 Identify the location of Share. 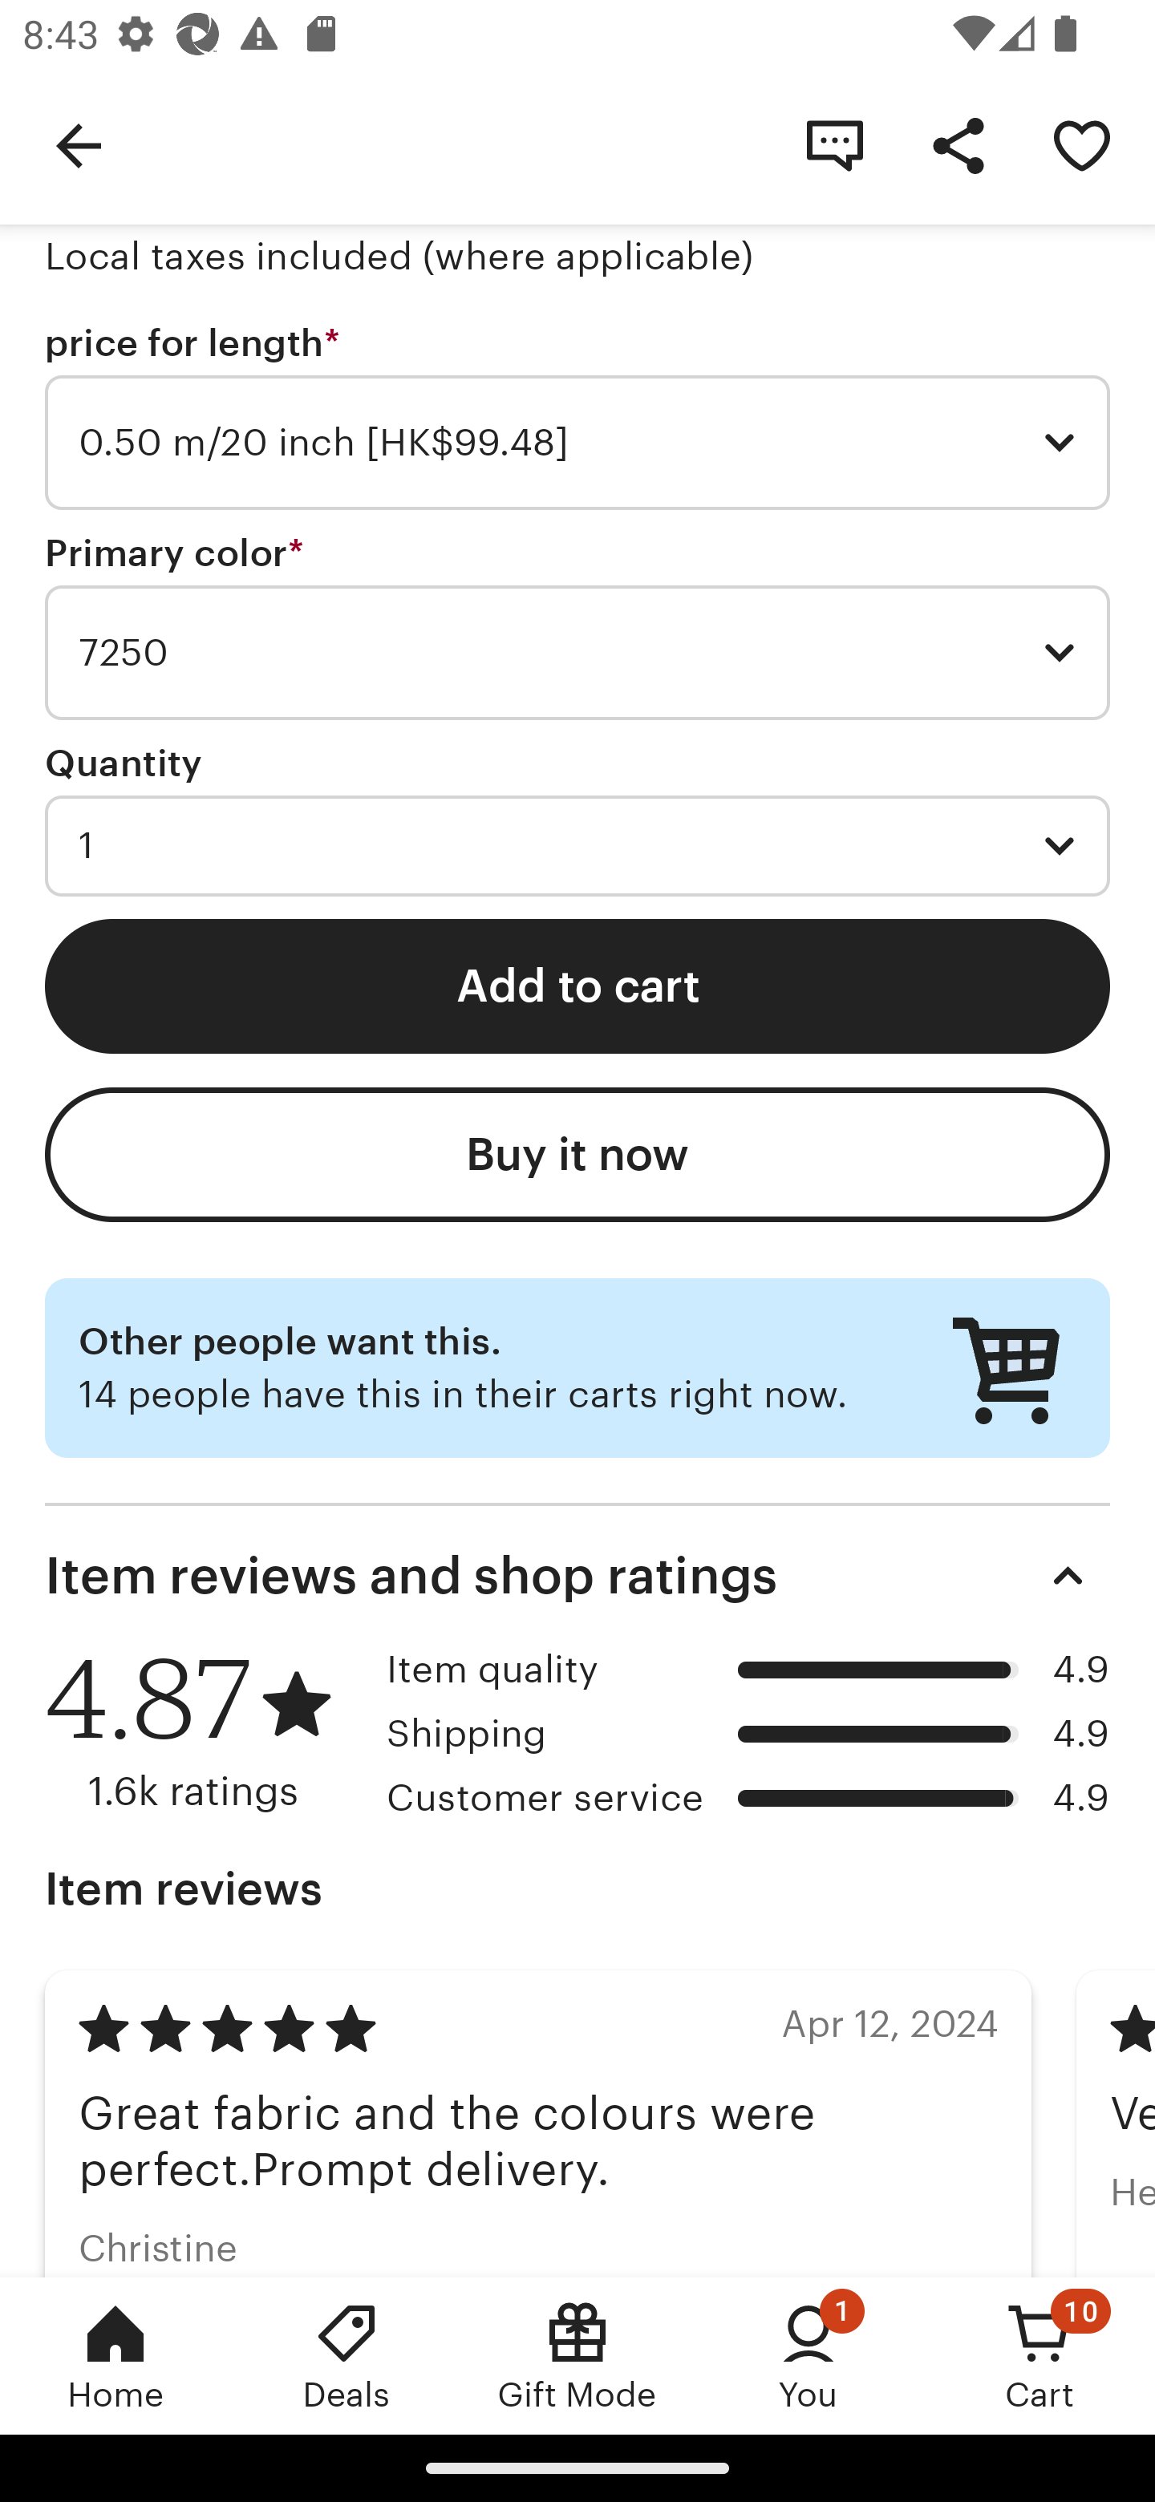
(958, 144).